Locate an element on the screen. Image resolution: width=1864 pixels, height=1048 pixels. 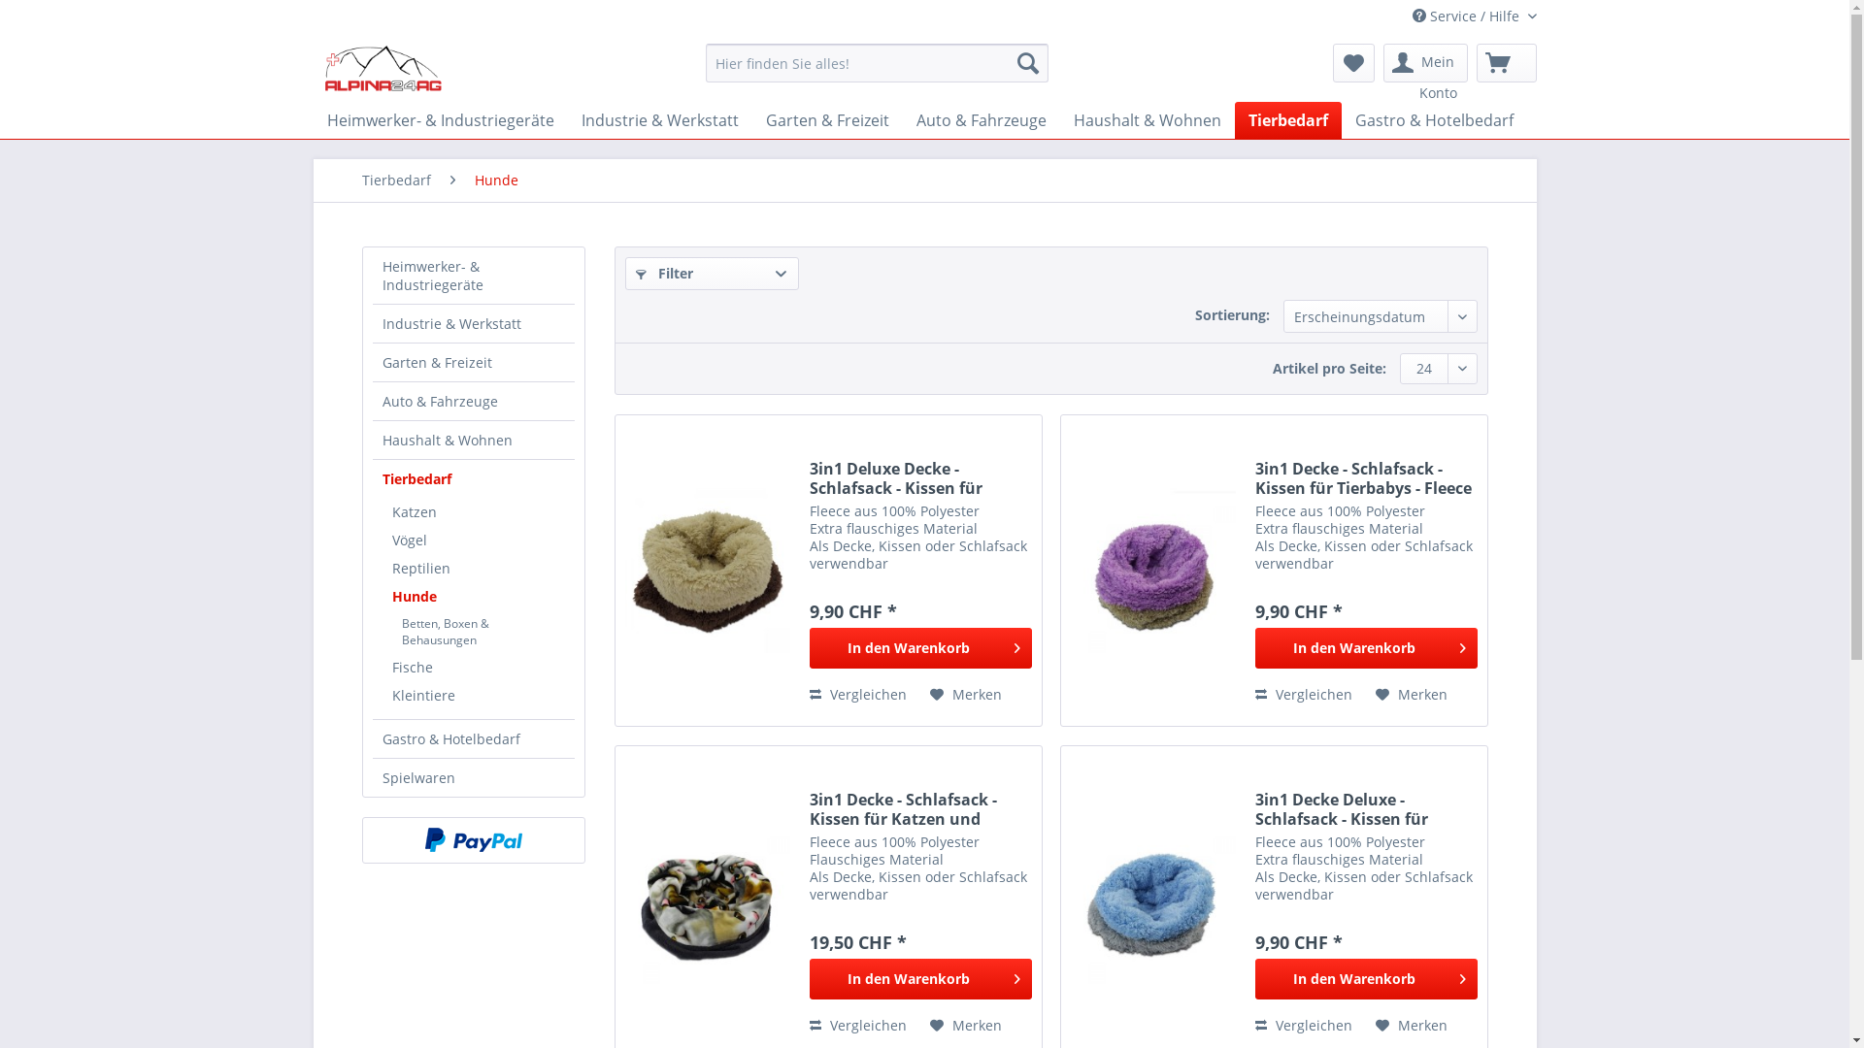
Merken is located at coordinates (966, 695).